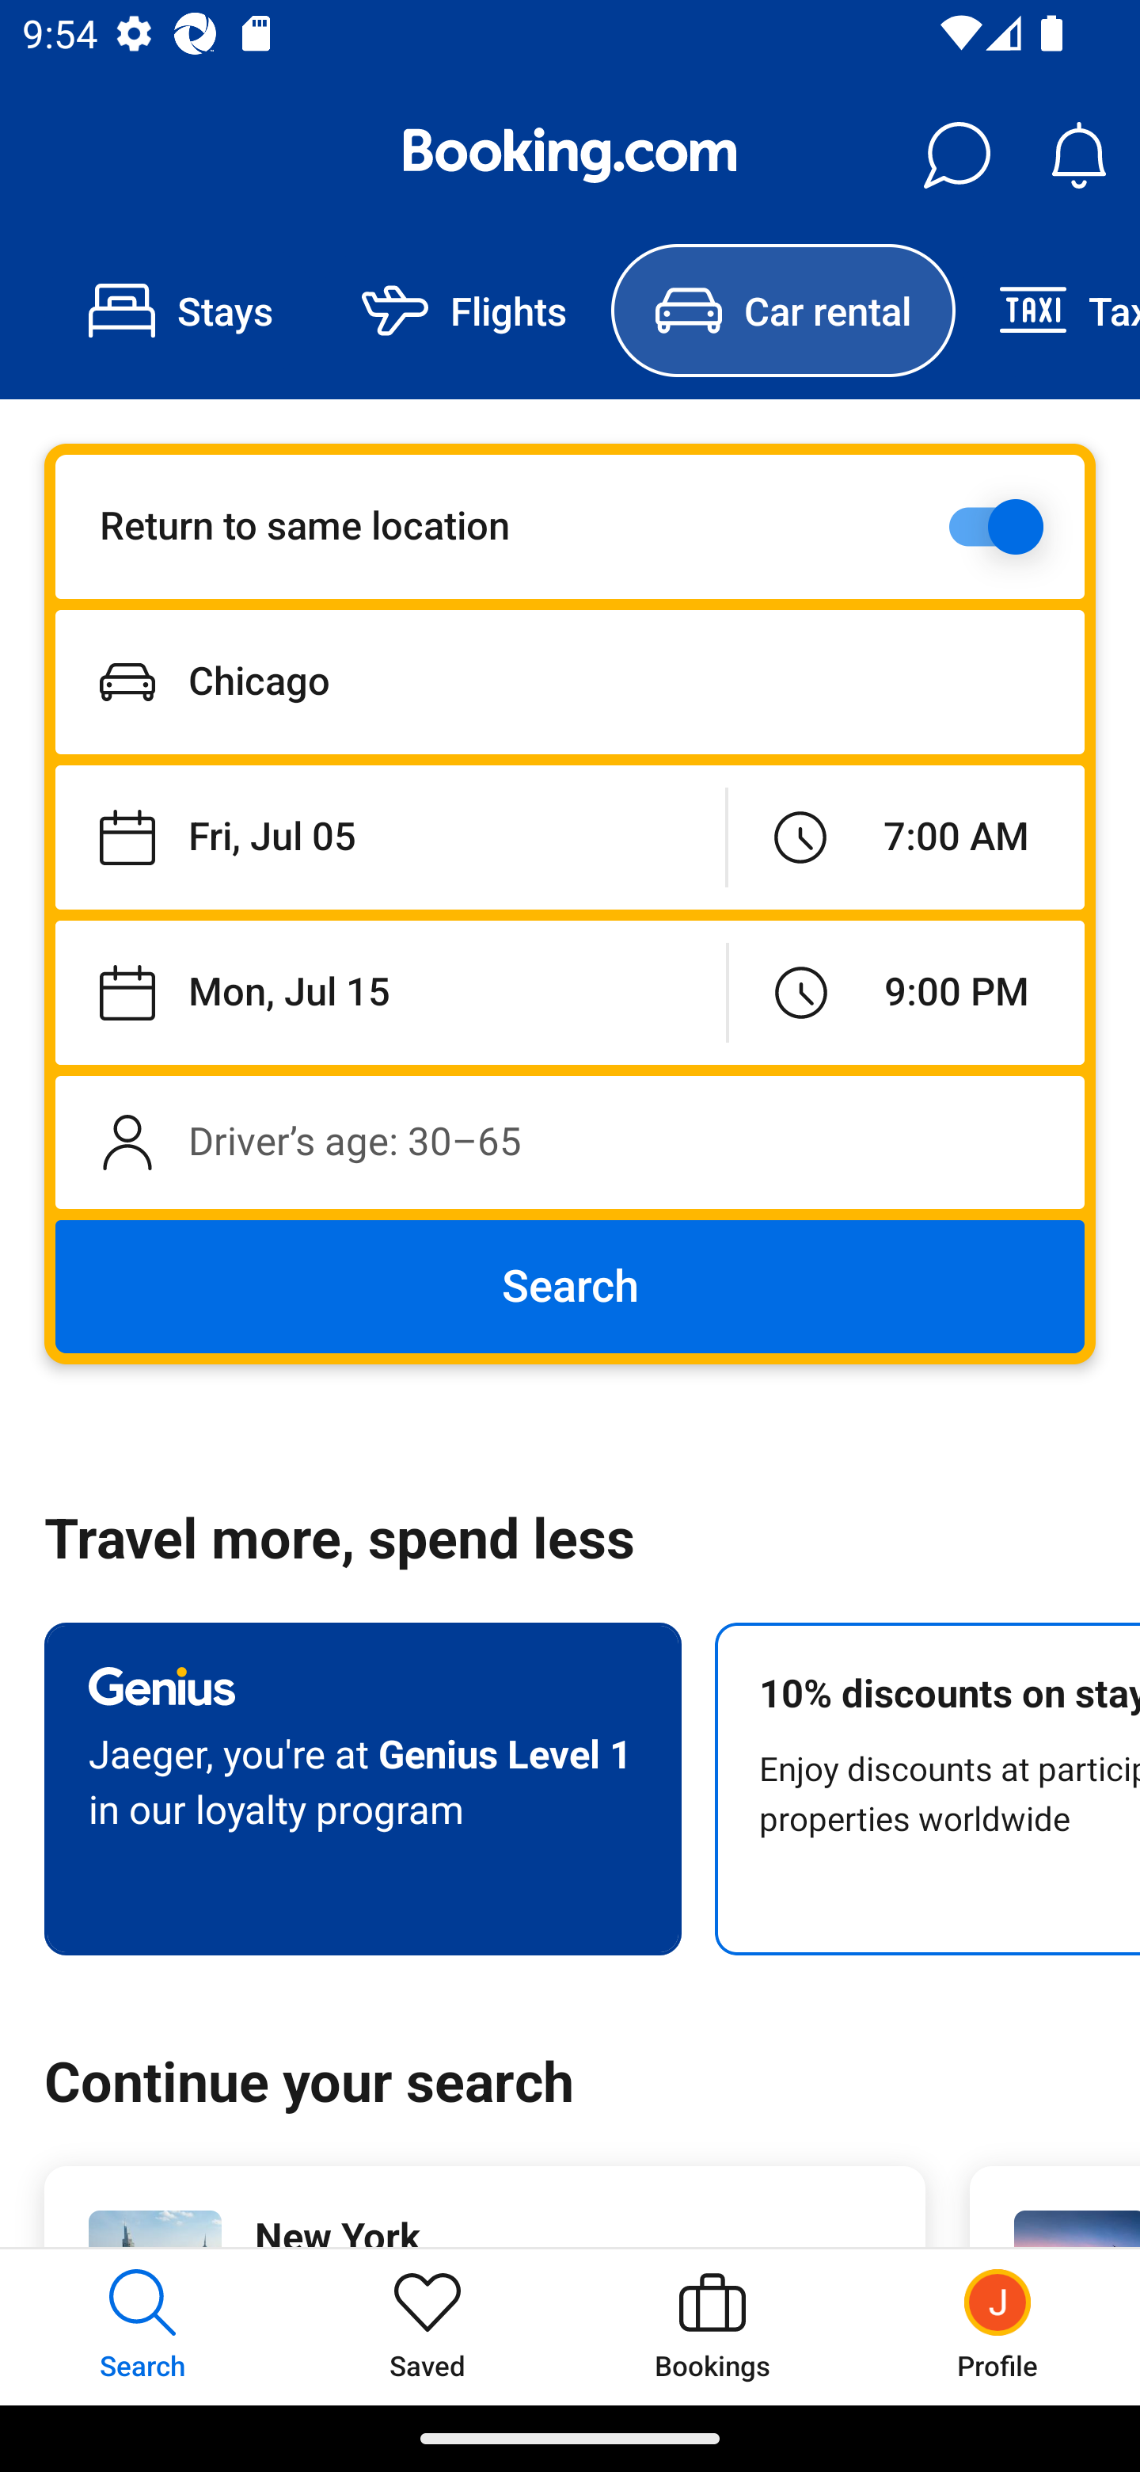  I want to click on Drop-off time: 21:00:00.000, so click(906, 992).